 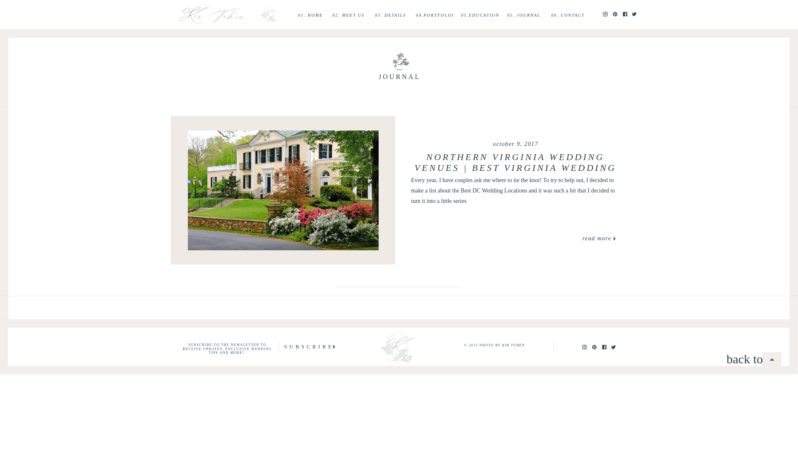 What do you see at coordinates (390, 15) in the screenshot?
I see `03. DETAILS` at bounding box center [390, 15].